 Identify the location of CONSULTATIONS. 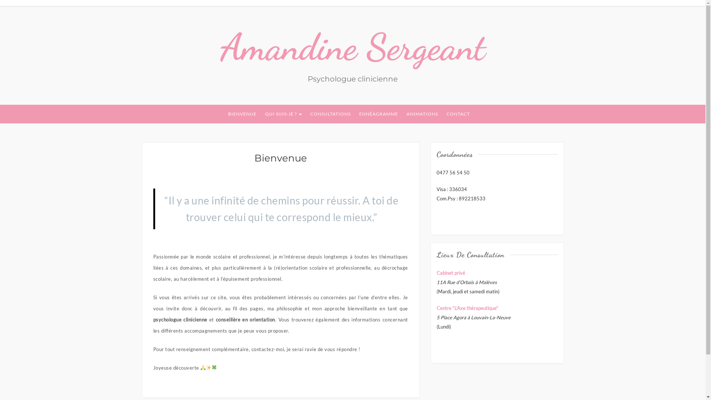
(330, 114).